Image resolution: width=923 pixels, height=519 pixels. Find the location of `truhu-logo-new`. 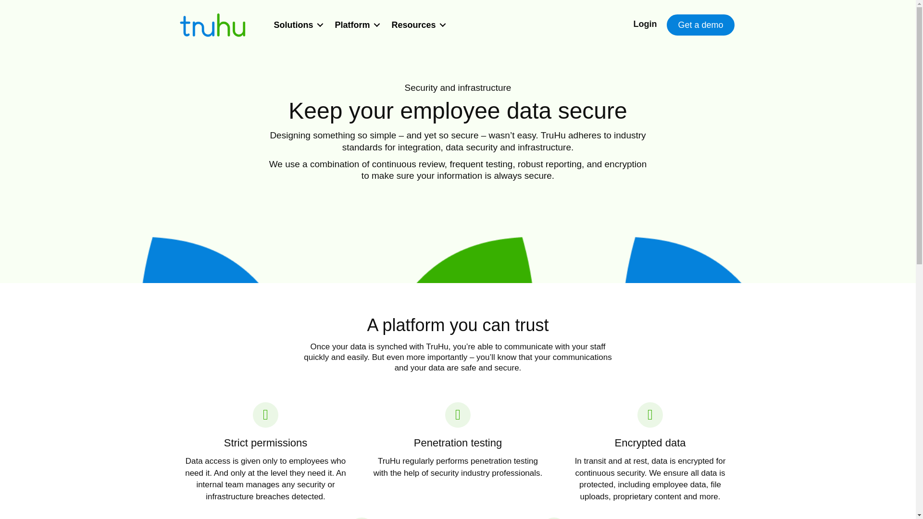

truhu-logo-new is located at coordinates (212, 25).